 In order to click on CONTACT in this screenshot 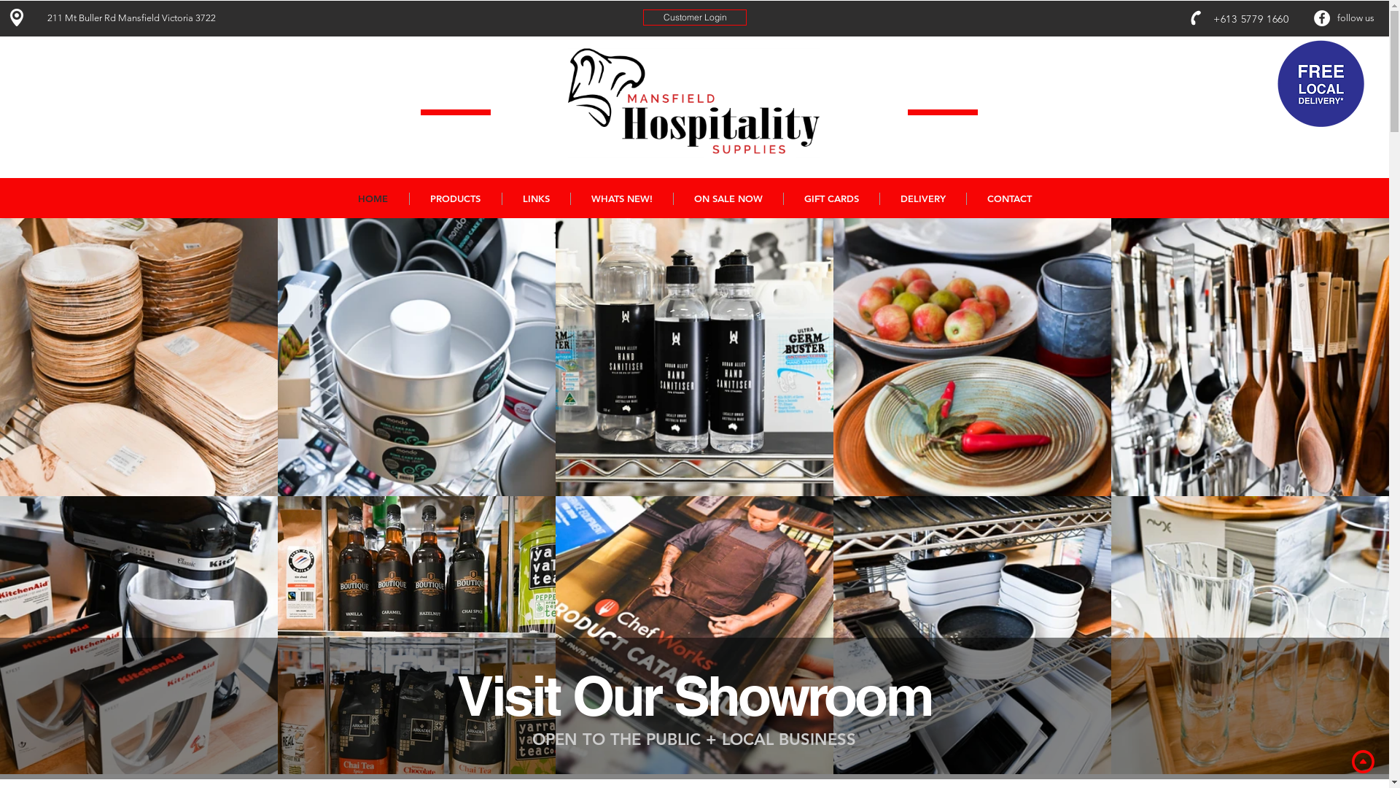, I will do `click(1008, 198)`.